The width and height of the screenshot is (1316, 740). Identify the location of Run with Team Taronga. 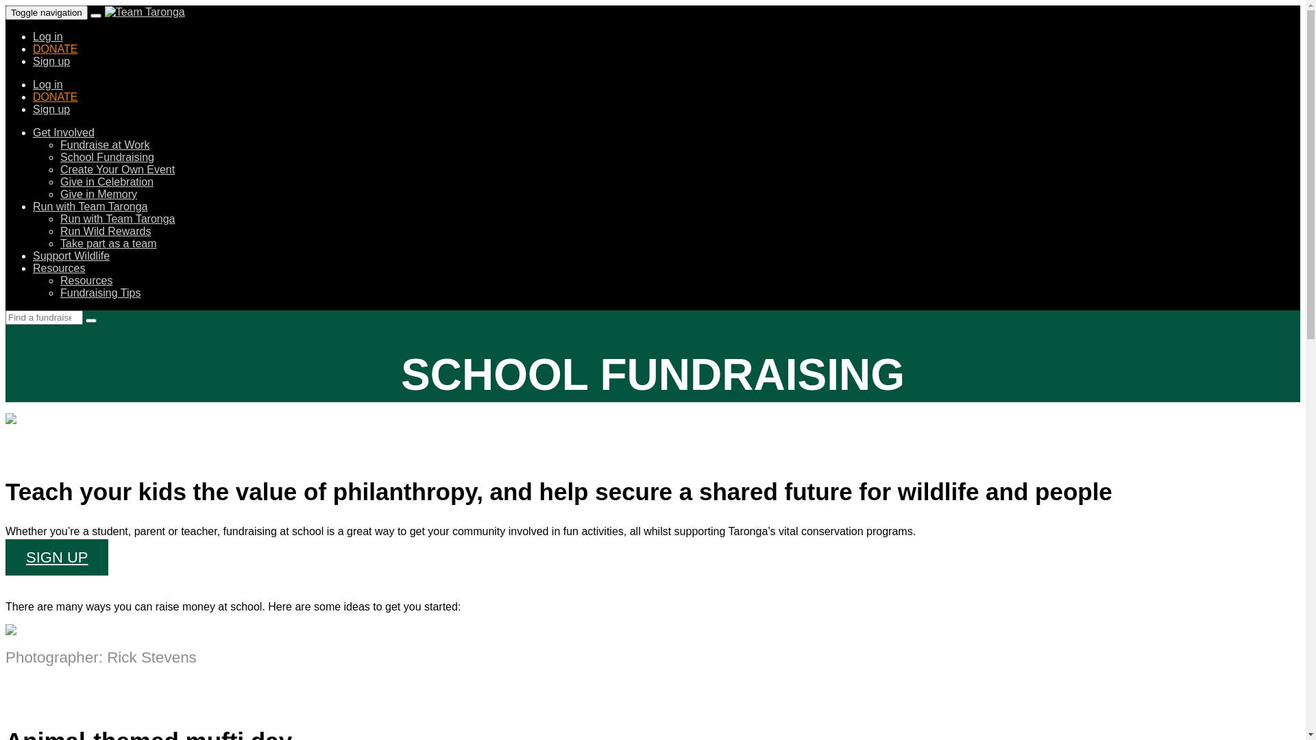
(118, 219).